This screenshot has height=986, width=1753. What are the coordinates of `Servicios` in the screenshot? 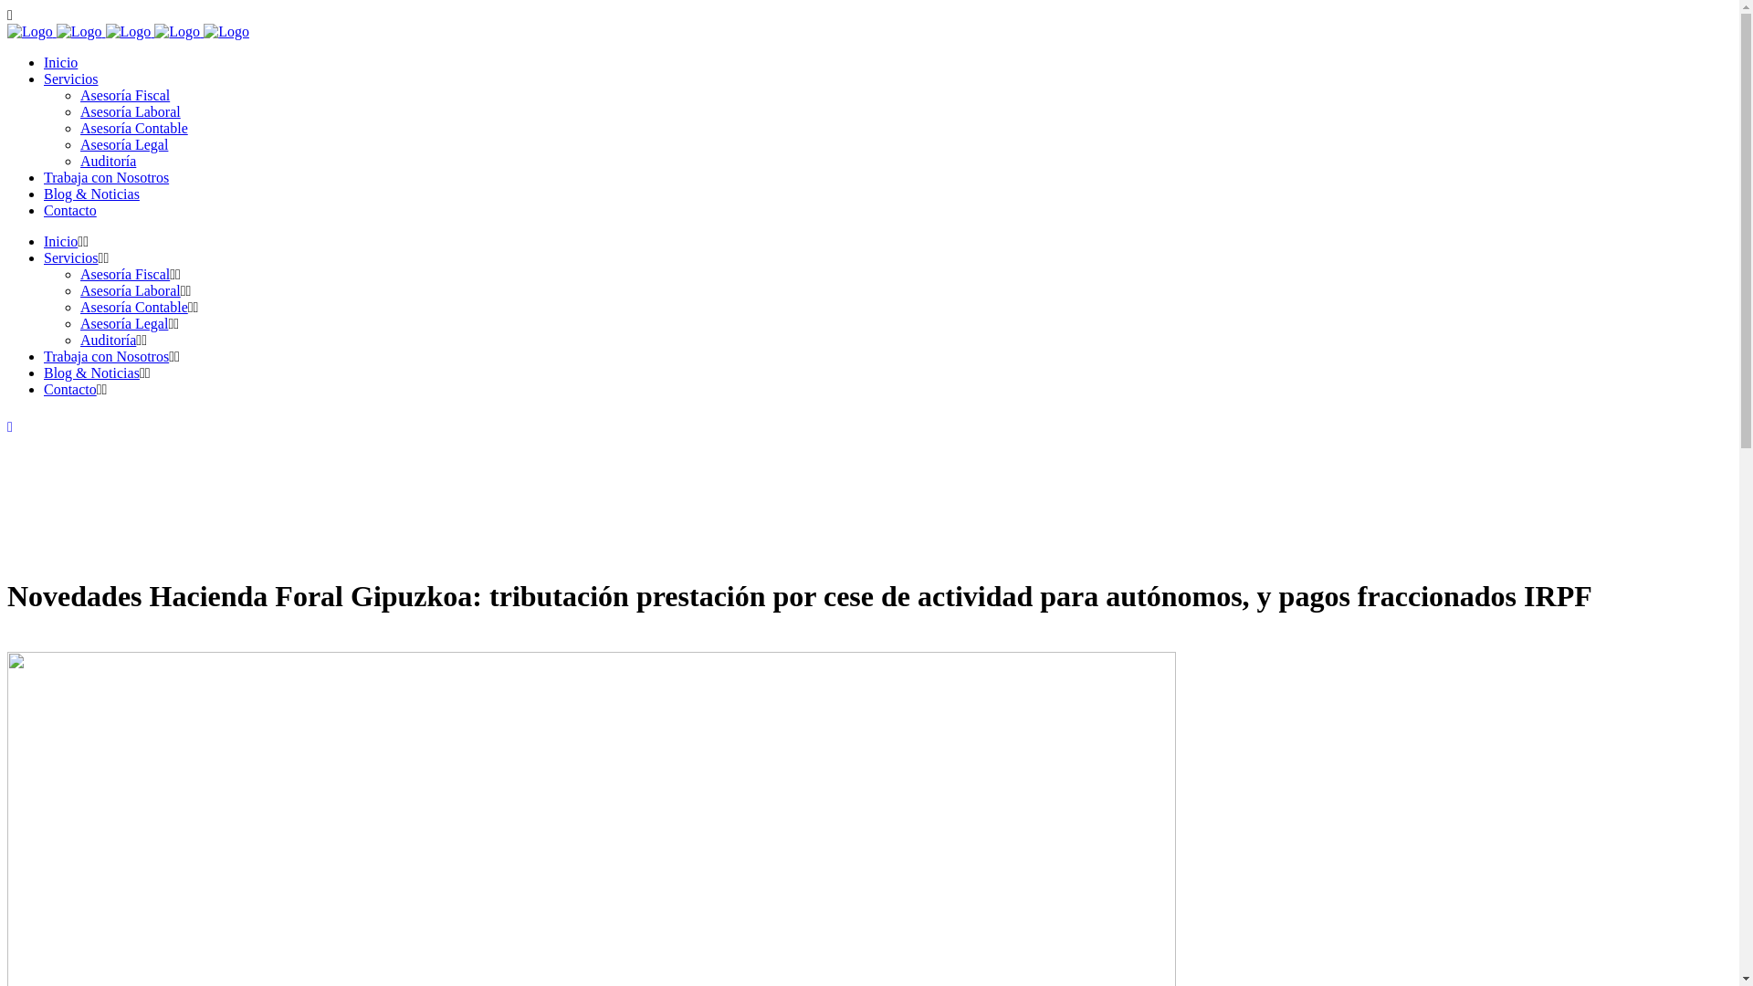 It's located at (71, 257).